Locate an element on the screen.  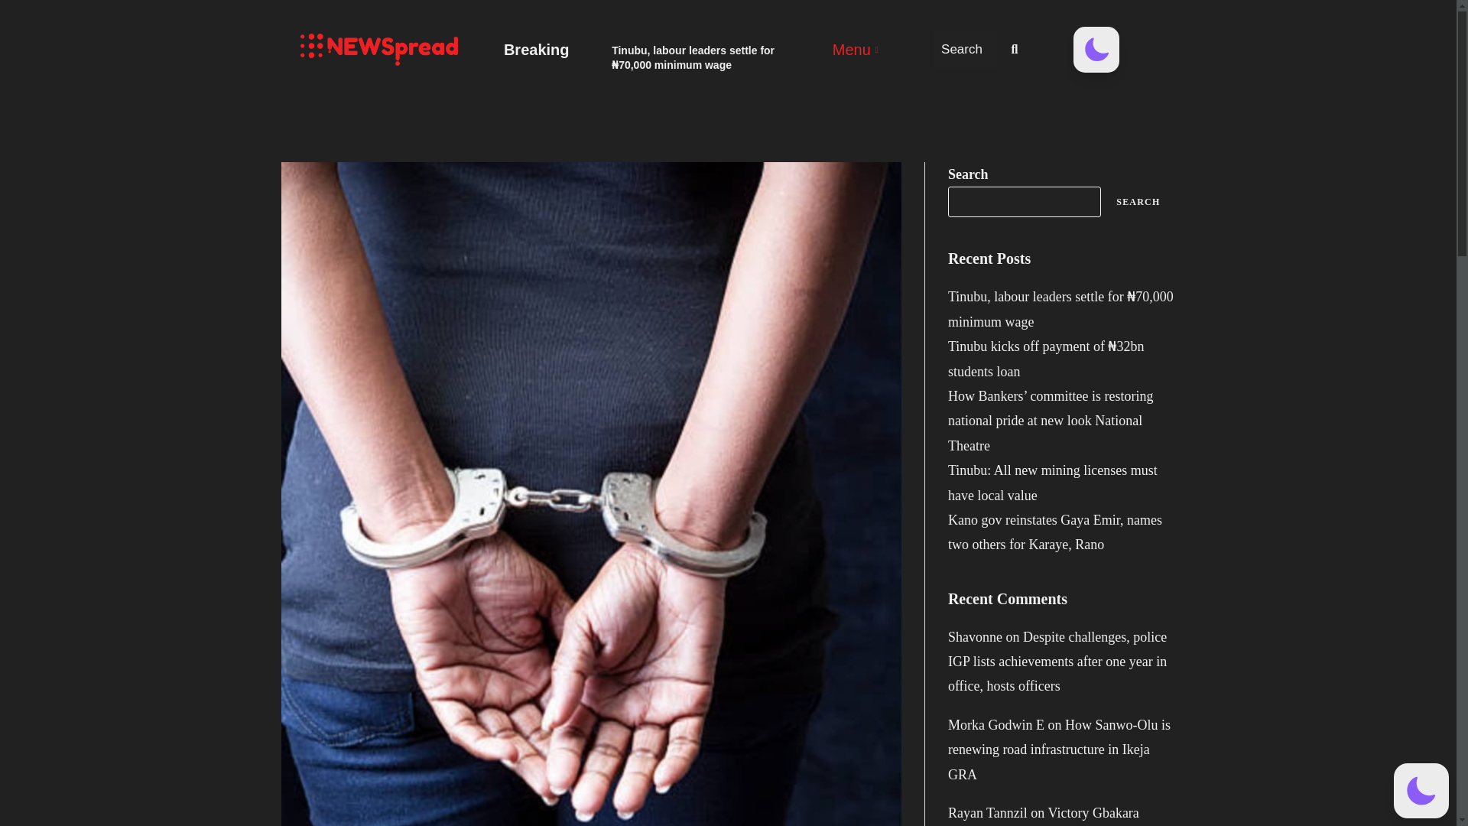
Menu is located at coordinates (857, 49).